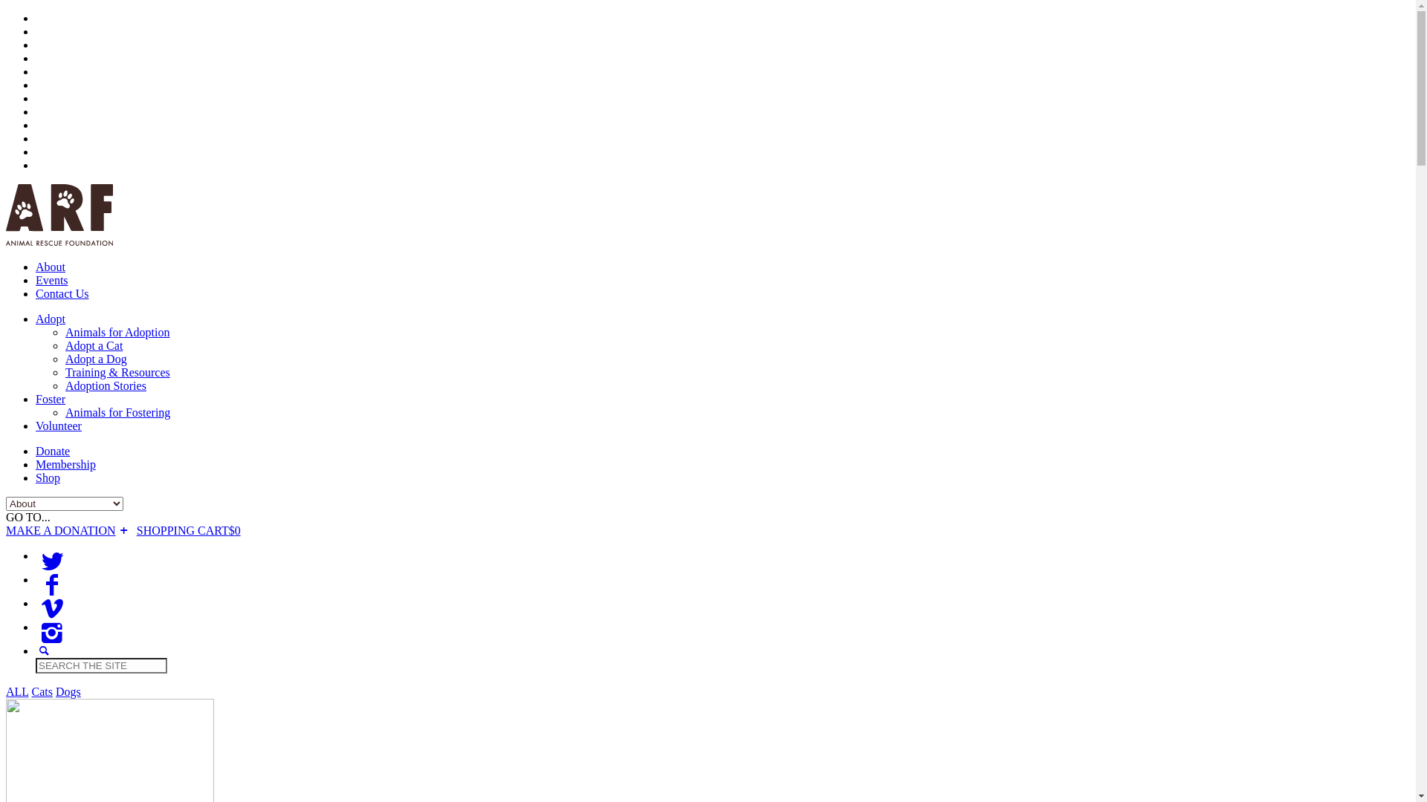 Image resolution: width=1427 pixels, height=802 pixels. Describe the element at coordinates (62, 294) in the screenshot. I see `Contact Us` at that location.